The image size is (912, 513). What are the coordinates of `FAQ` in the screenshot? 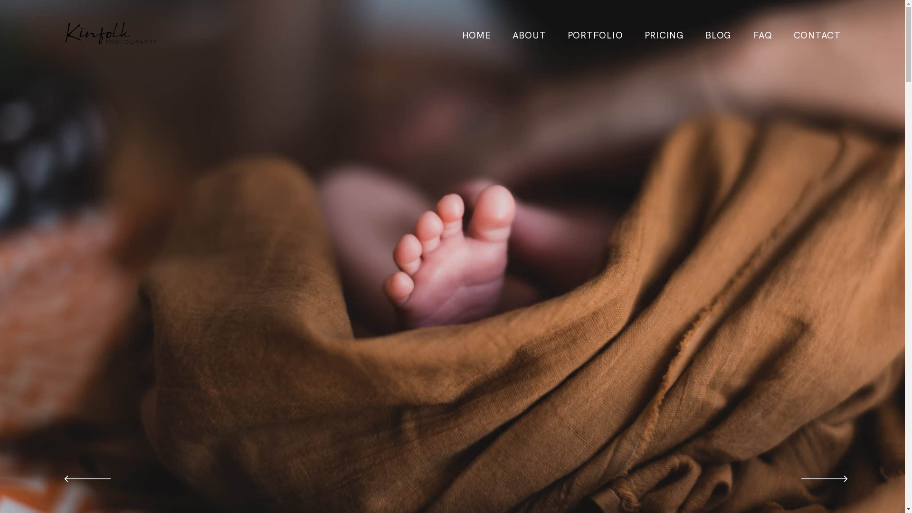 It's located at (762, 36).